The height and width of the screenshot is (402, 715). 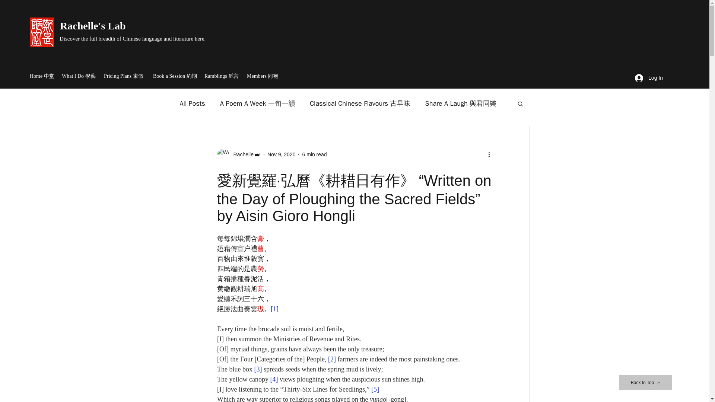 What do you see at coordinates (282, 154) in the screenshot?
I see `Nov 9, 2020` at bounding box center [282, 154].